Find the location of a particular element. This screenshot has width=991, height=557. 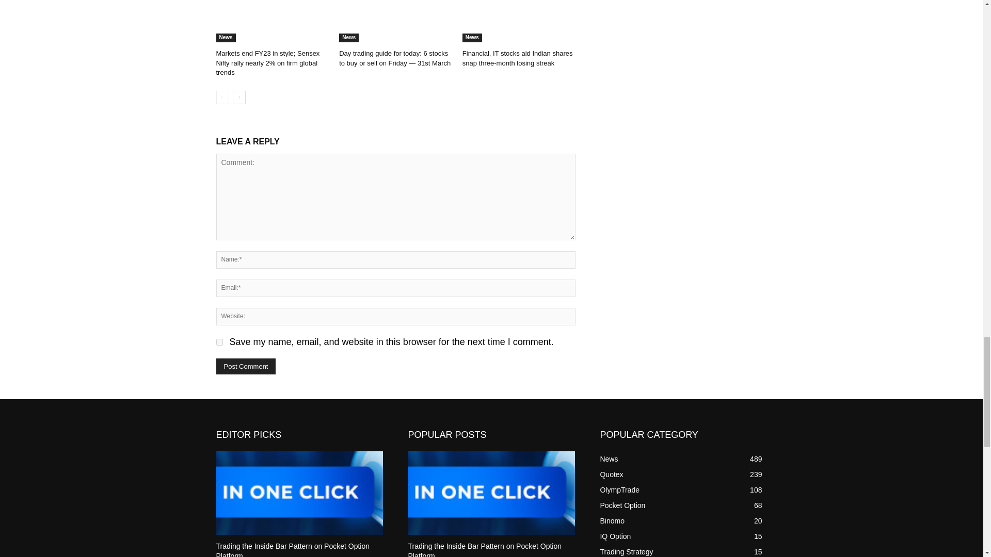

yes is located at coordinates (219, 341).